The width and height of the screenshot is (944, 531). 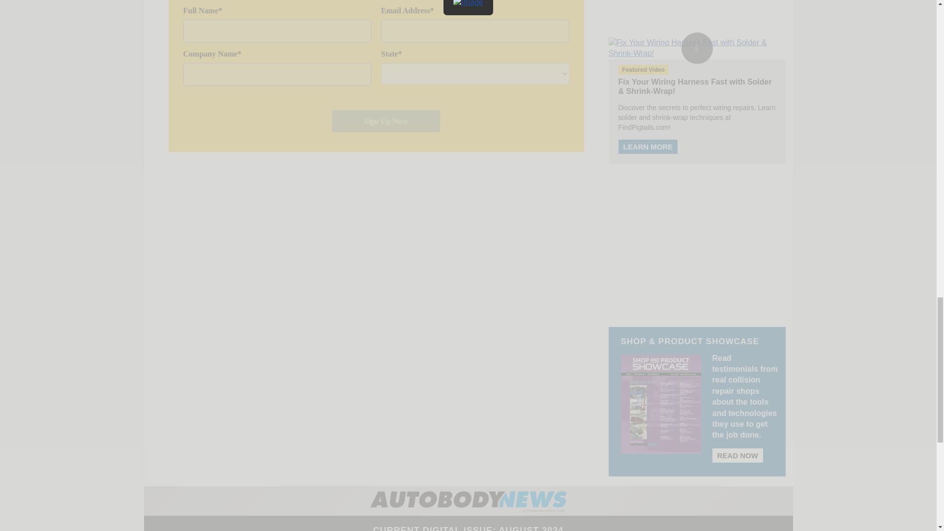 I want to click on Watch Now, so click(x=697, y=48).